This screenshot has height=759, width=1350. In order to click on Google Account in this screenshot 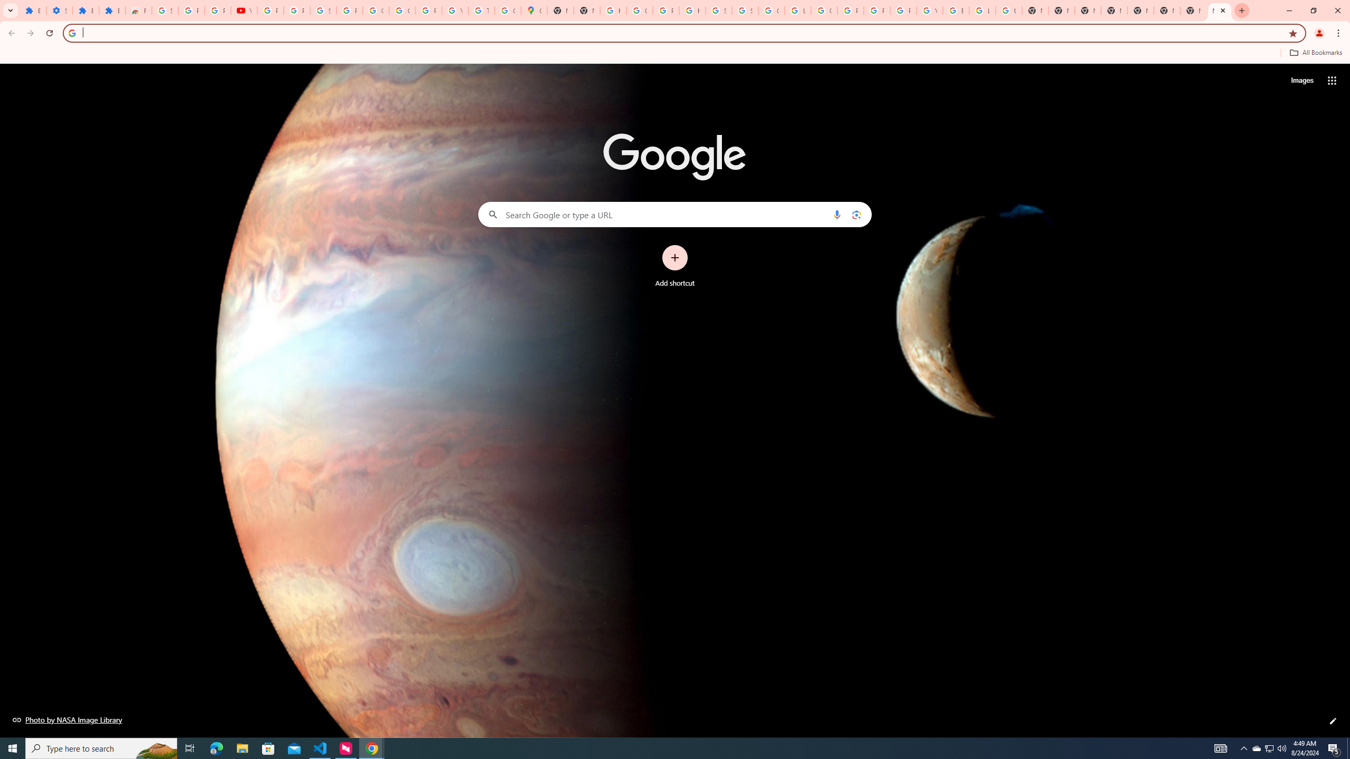, I will do `click(375, 11)`.